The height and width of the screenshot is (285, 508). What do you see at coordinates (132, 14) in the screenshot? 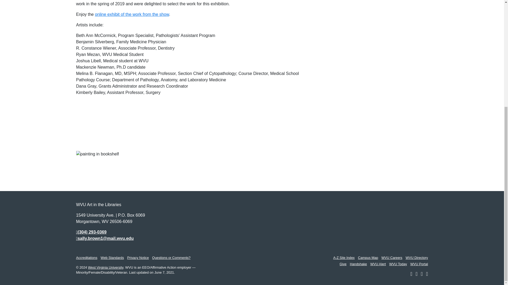
I see `online exhibit of the work from the show` at bounding box center [132, 14].